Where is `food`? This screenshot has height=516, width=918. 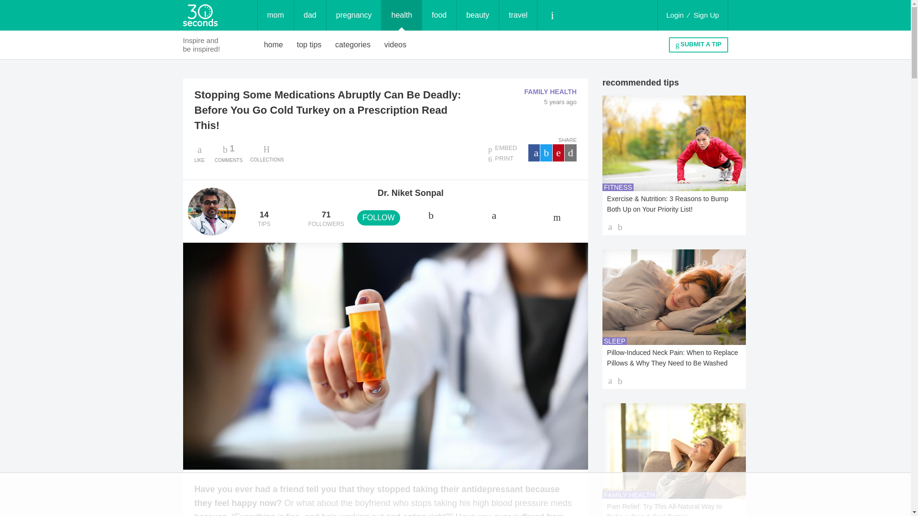
food is located at coordinates (354, 15).